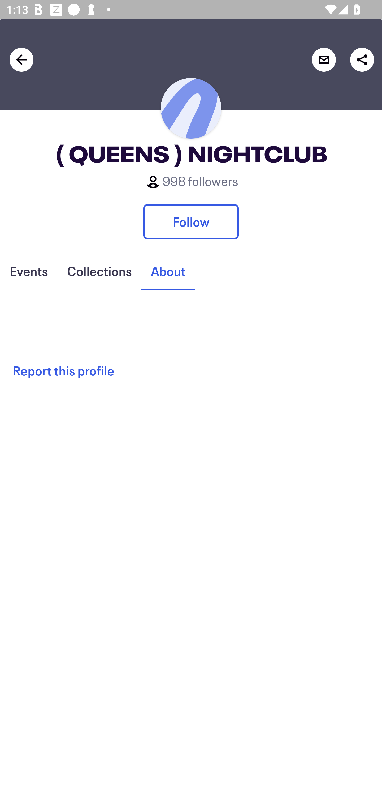 Image resolution: width=382 pixels, height=786 pixels. Describe the element at coordinates (324, 59) in the screenshot. I see `Contact organizer` at that location.